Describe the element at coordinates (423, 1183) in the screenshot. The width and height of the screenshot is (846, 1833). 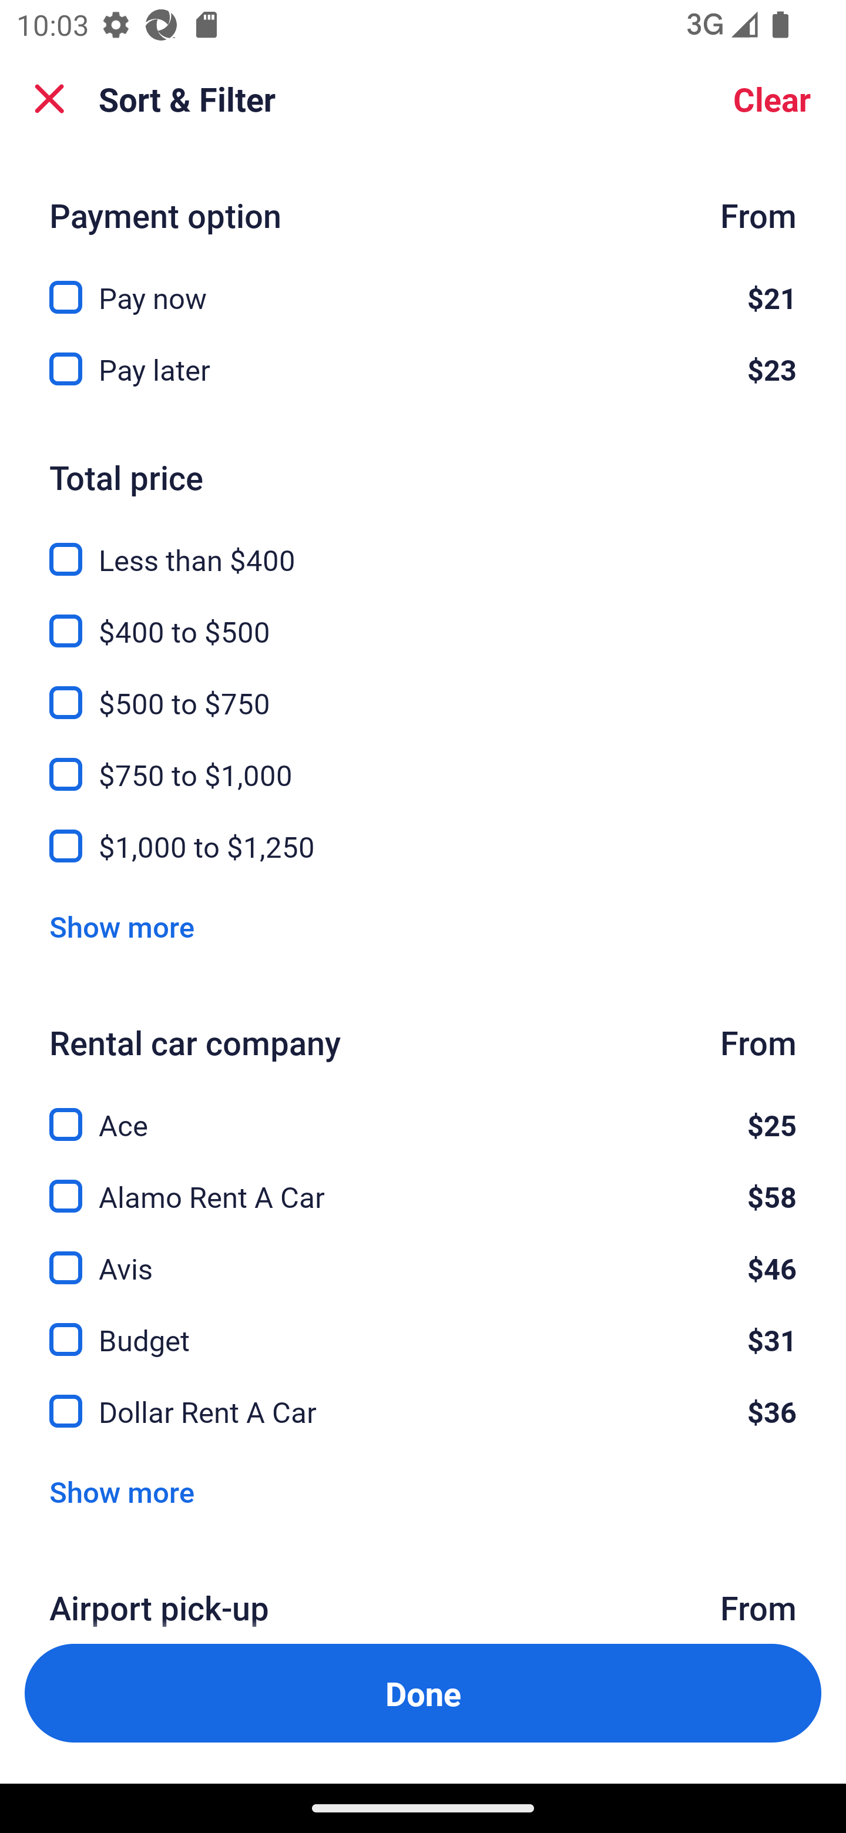
I see `Alamo Rent A Car, $58 Alamo Rent A Car $58` at that location.